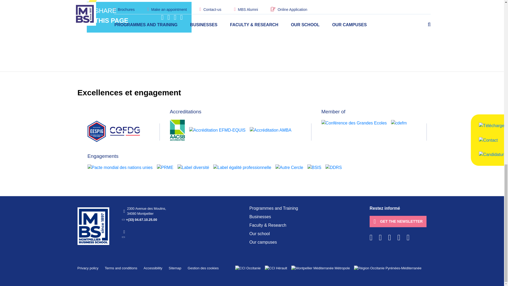  Describe the element at coordinates (289, 167) in the screenshot. I see `Go to the website "Autre Cercle"` at that location.